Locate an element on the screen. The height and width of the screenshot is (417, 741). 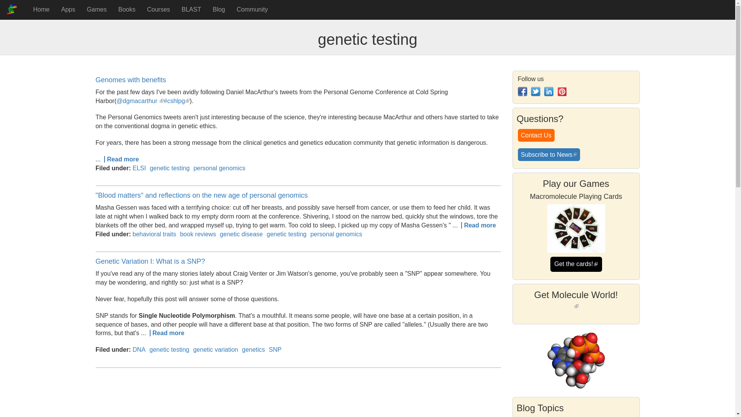
Home is located at coordinates (42, 9).